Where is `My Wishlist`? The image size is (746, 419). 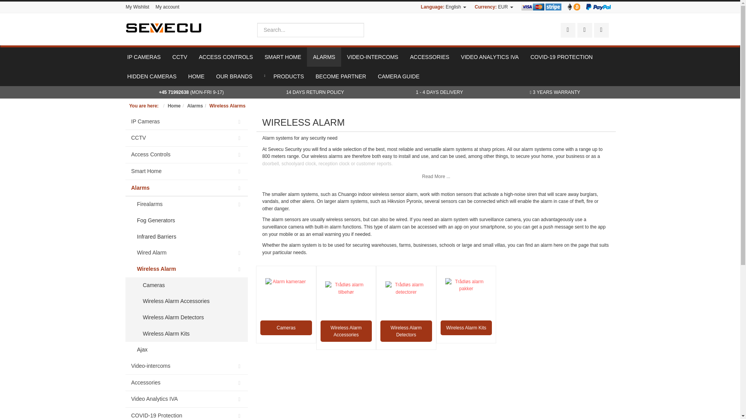
My Wishlist is located at coordinates (139, 7).